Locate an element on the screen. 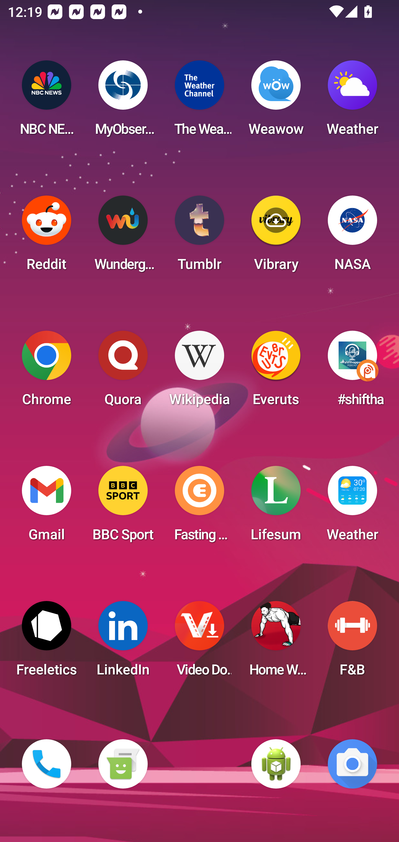 Image resolution: width=399 pixels, height=842 pixels. Chrome is located at coordinates (47, 372).